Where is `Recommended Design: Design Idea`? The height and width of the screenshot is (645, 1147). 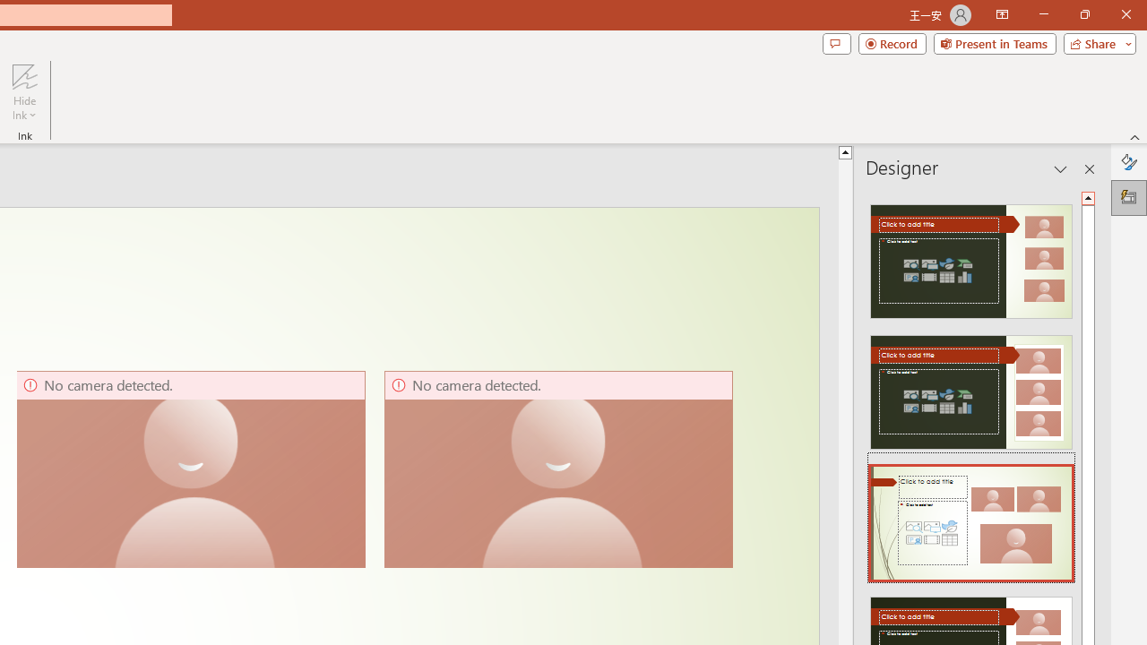
Recommended Design: Design Idea is located at coordinates (971, 256).